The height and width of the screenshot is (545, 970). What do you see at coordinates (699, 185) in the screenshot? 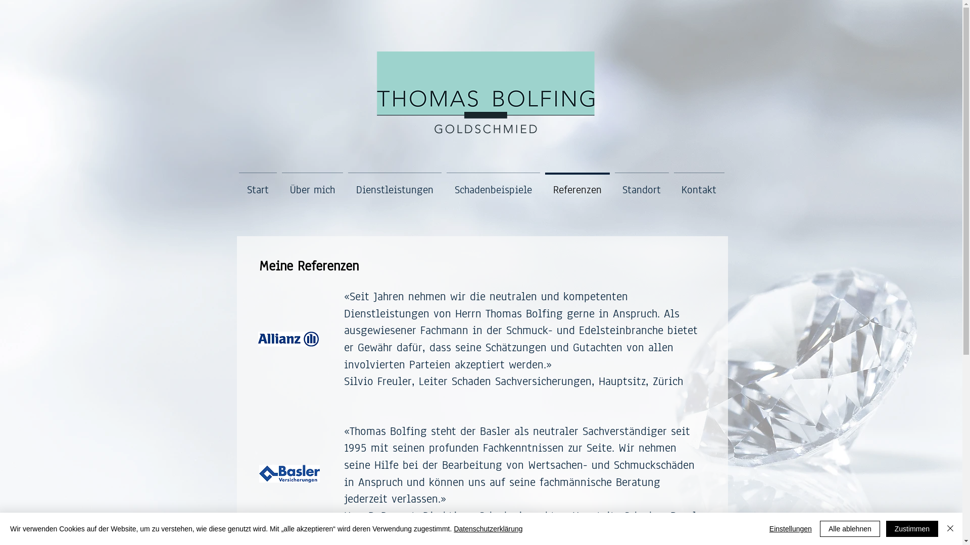
I see `Kontakt` at bounding box center [699, 185].